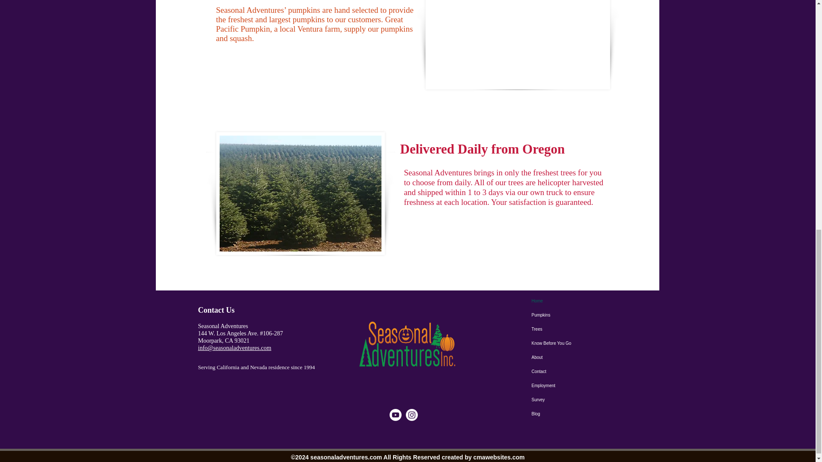 The height and width of the screenshot is (462, 822). What do you see at coordinates (575, 315) in the screenshot?
I see `Pumpkins` at bounding box center [575, 315].